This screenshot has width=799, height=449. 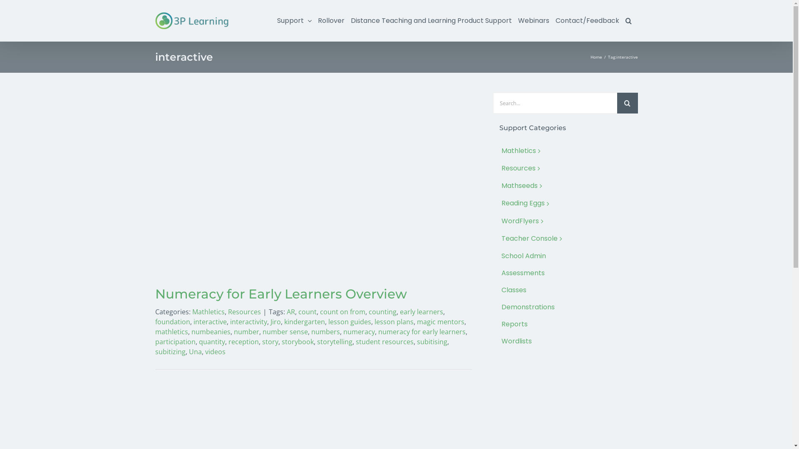 What do you see at coordinates (565, 274) in the screenshot?
I see `Assessments` at bounding box center [565, 274].